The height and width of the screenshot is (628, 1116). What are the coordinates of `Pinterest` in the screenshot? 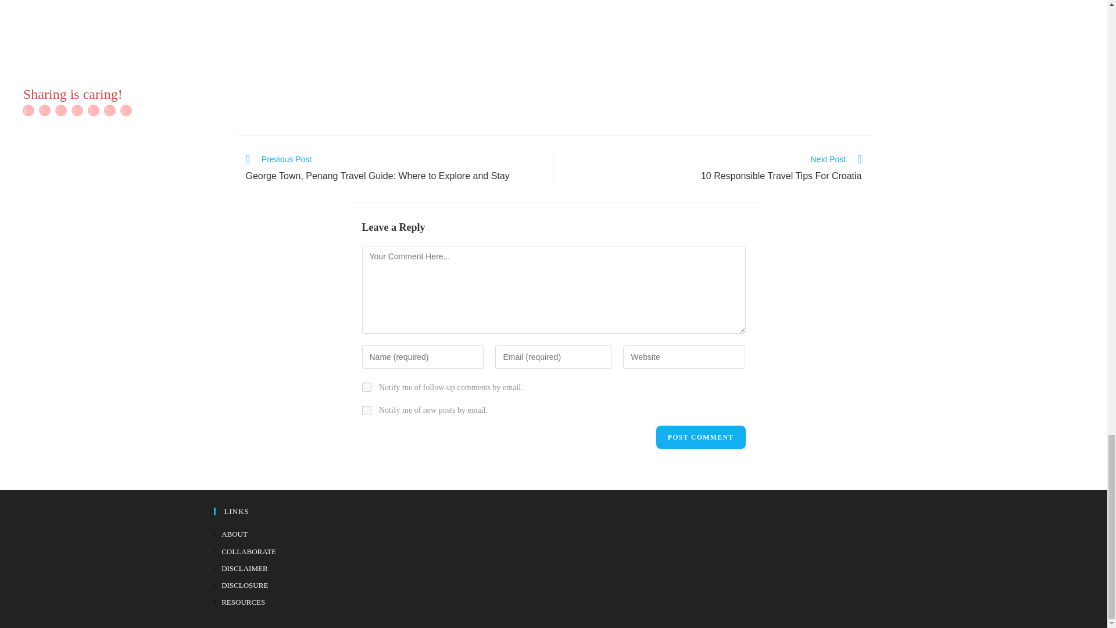 It's located at (60, 110).